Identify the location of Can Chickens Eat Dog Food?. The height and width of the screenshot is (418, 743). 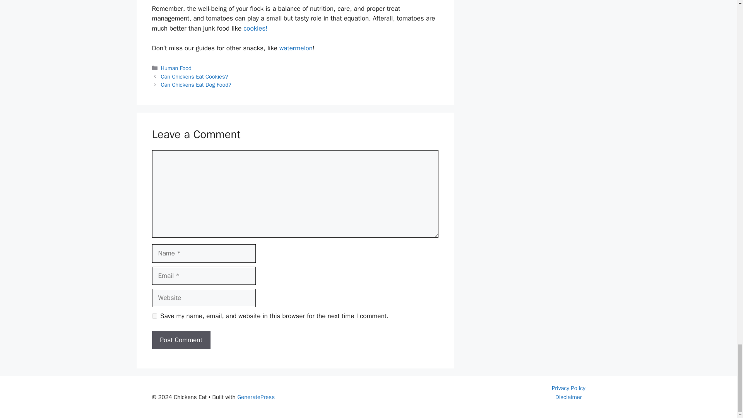
(196, 84).